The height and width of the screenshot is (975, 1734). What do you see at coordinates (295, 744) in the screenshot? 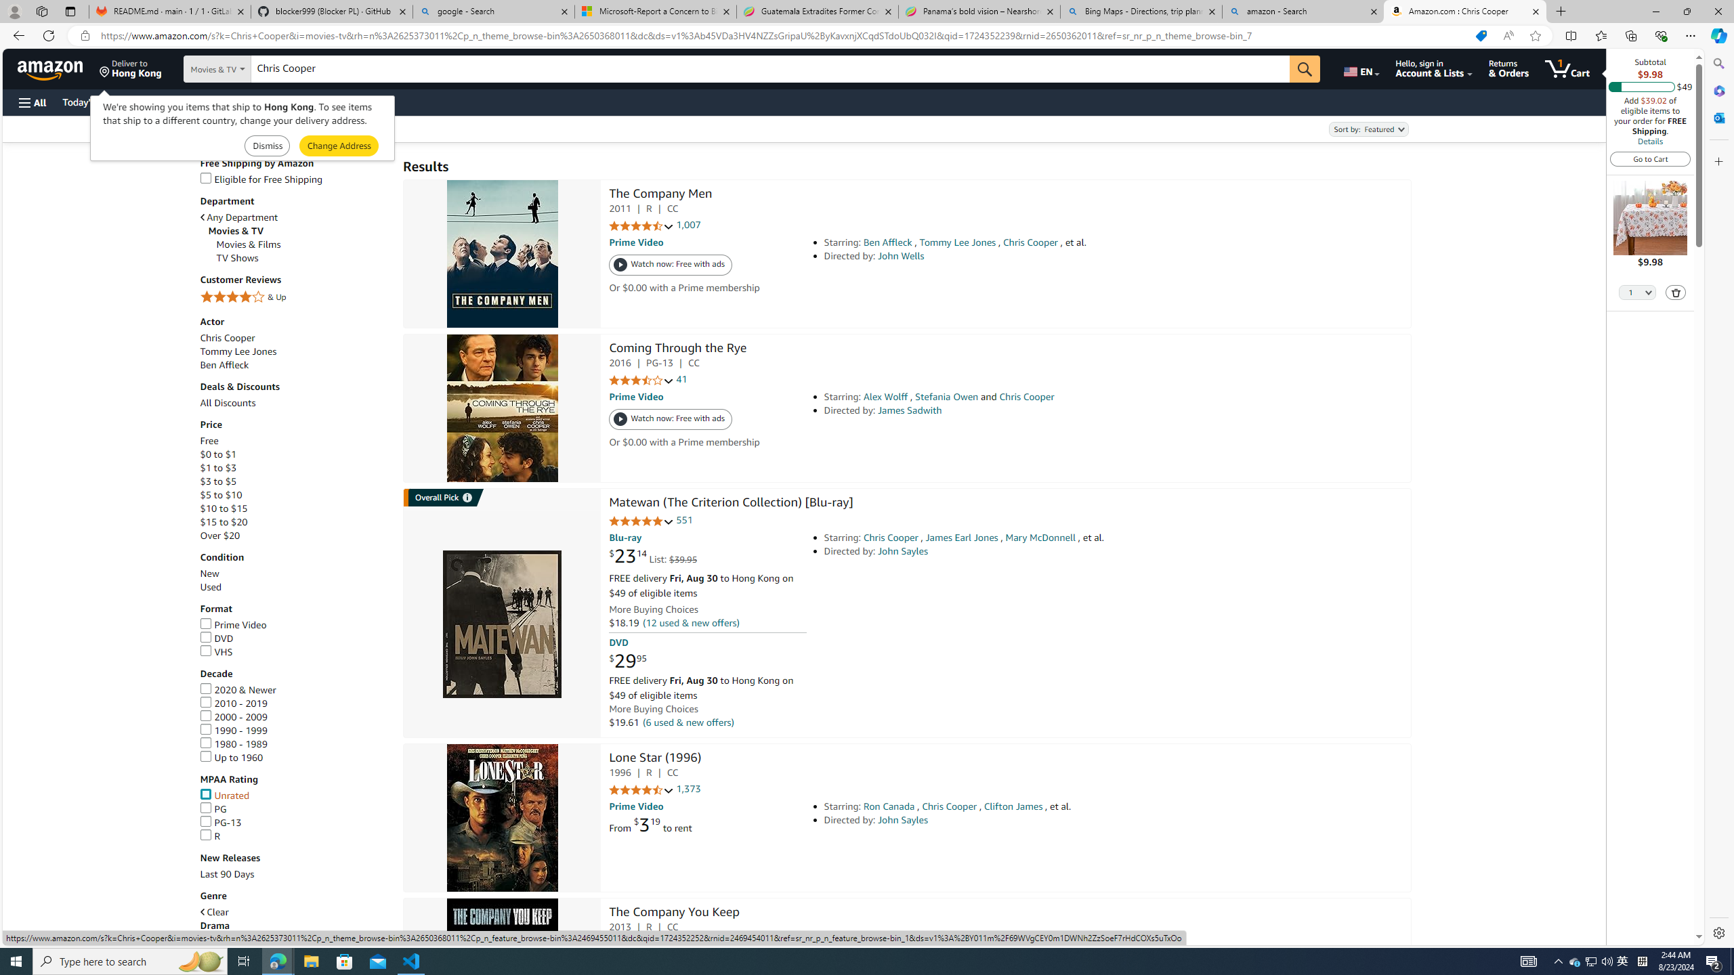
I see `1980 - 1989` at bounding box center [295, 744].